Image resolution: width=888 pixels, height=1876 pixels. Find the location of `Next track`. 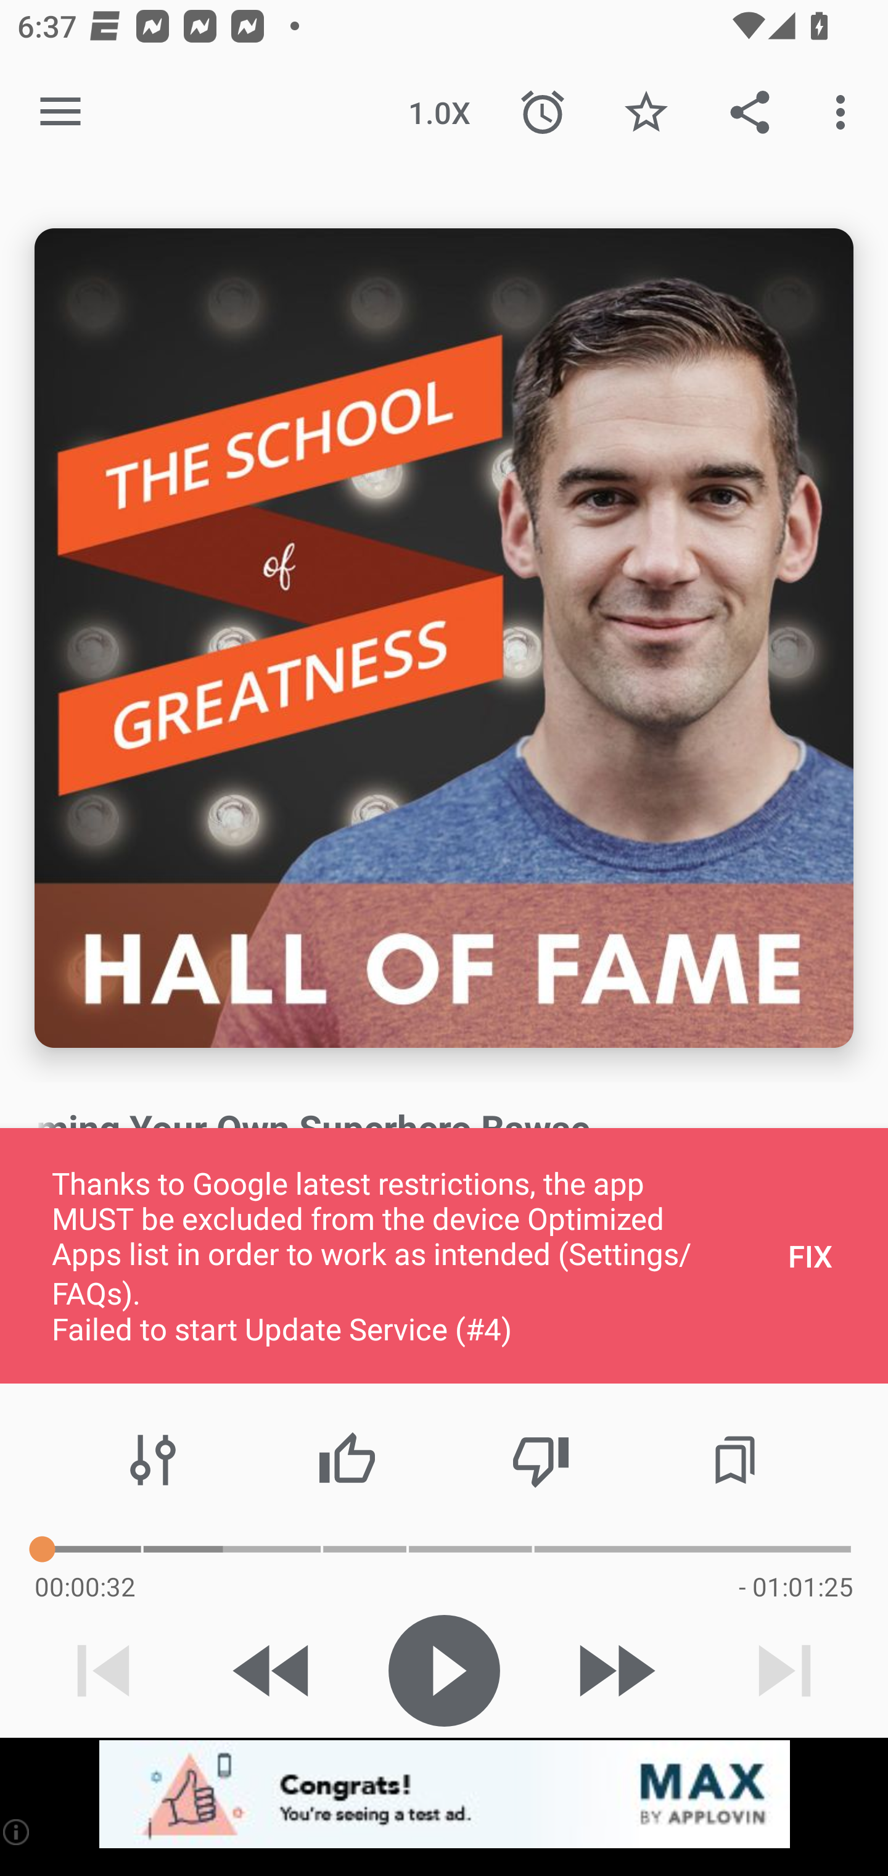

Next track is located at coordinates (784, 1671).